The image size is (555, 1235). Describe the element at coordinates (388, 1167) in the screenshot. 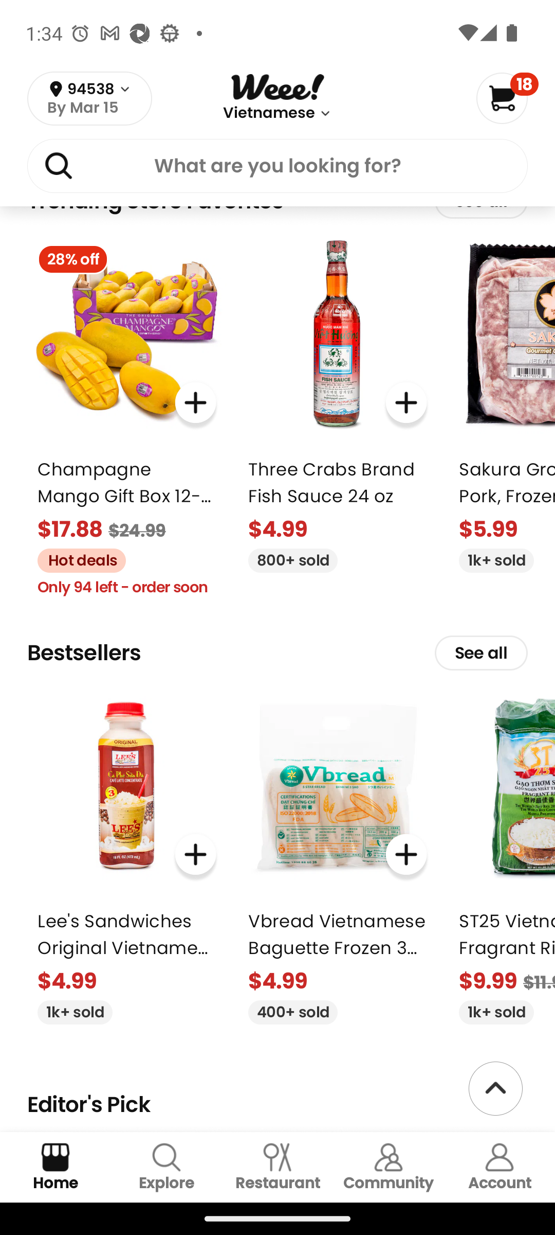

I see `Community` at that location.